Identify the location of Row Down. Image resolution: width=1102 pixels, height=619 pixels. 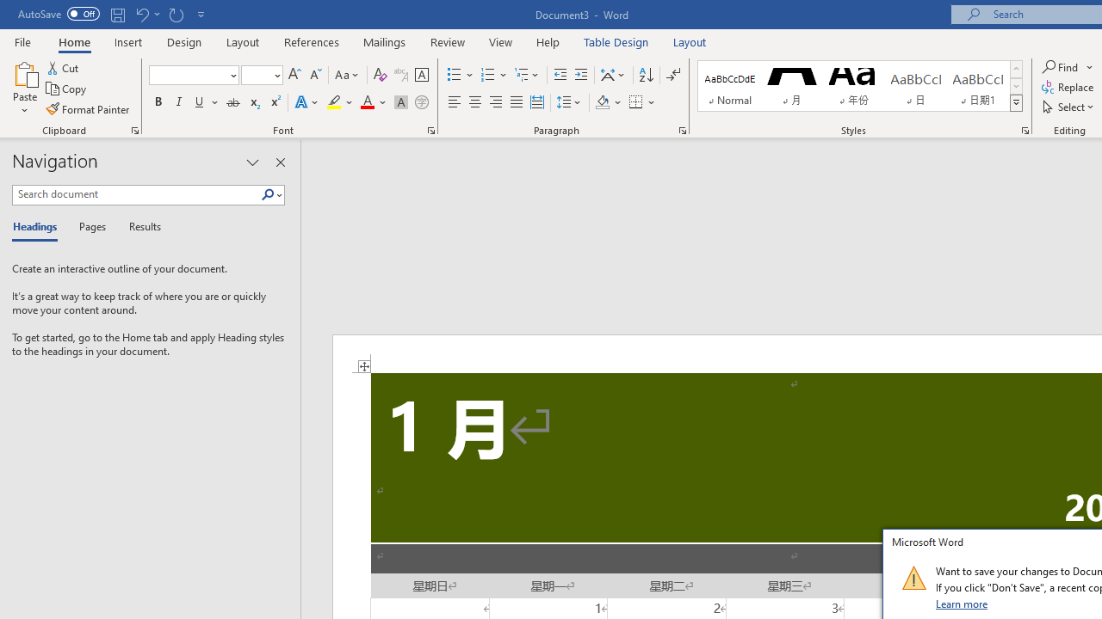
(1016, 86).